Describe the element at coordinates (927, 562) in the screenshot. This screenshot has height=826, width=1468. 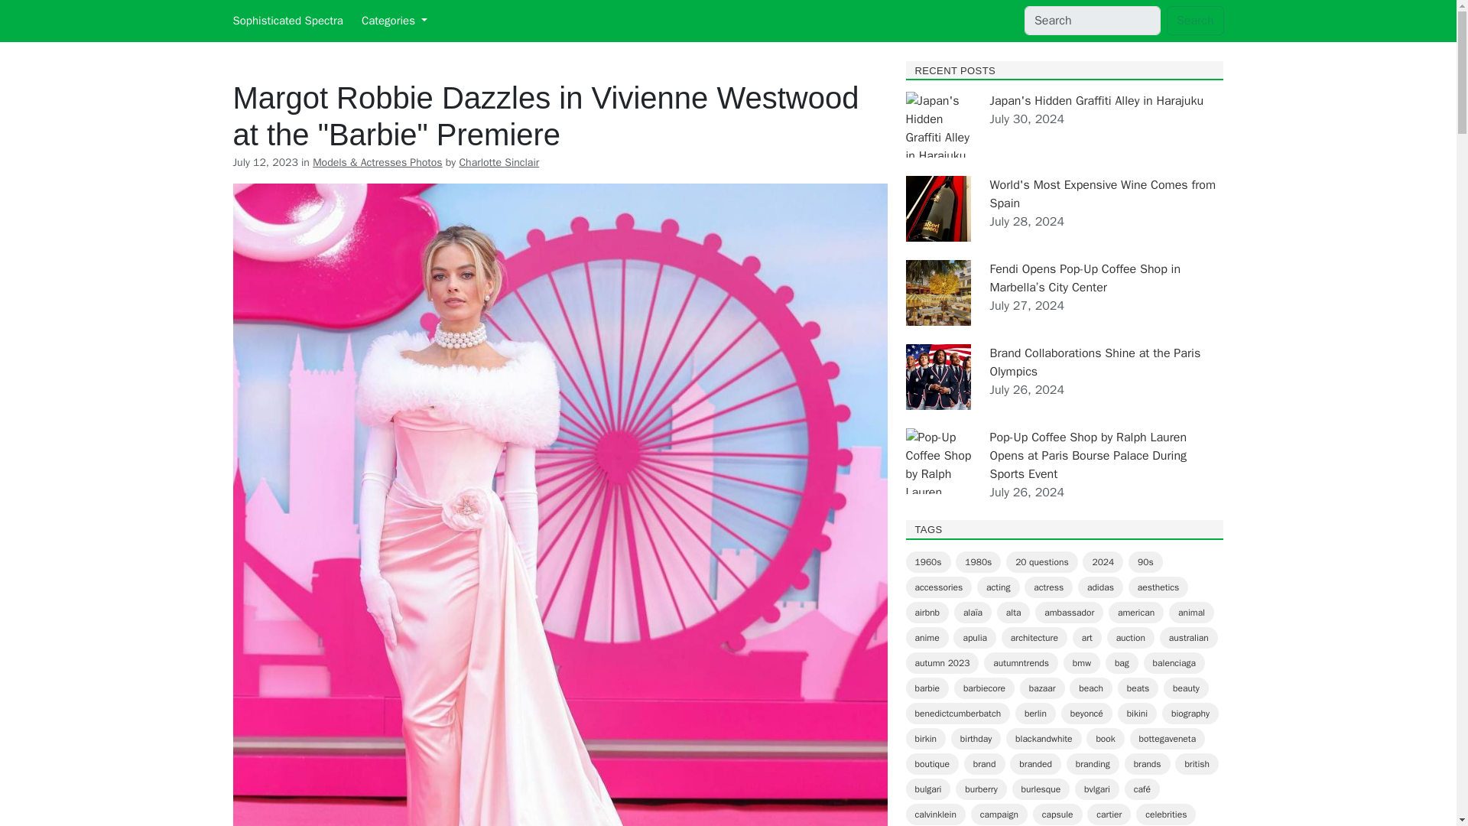
I see `1960s` at that location.